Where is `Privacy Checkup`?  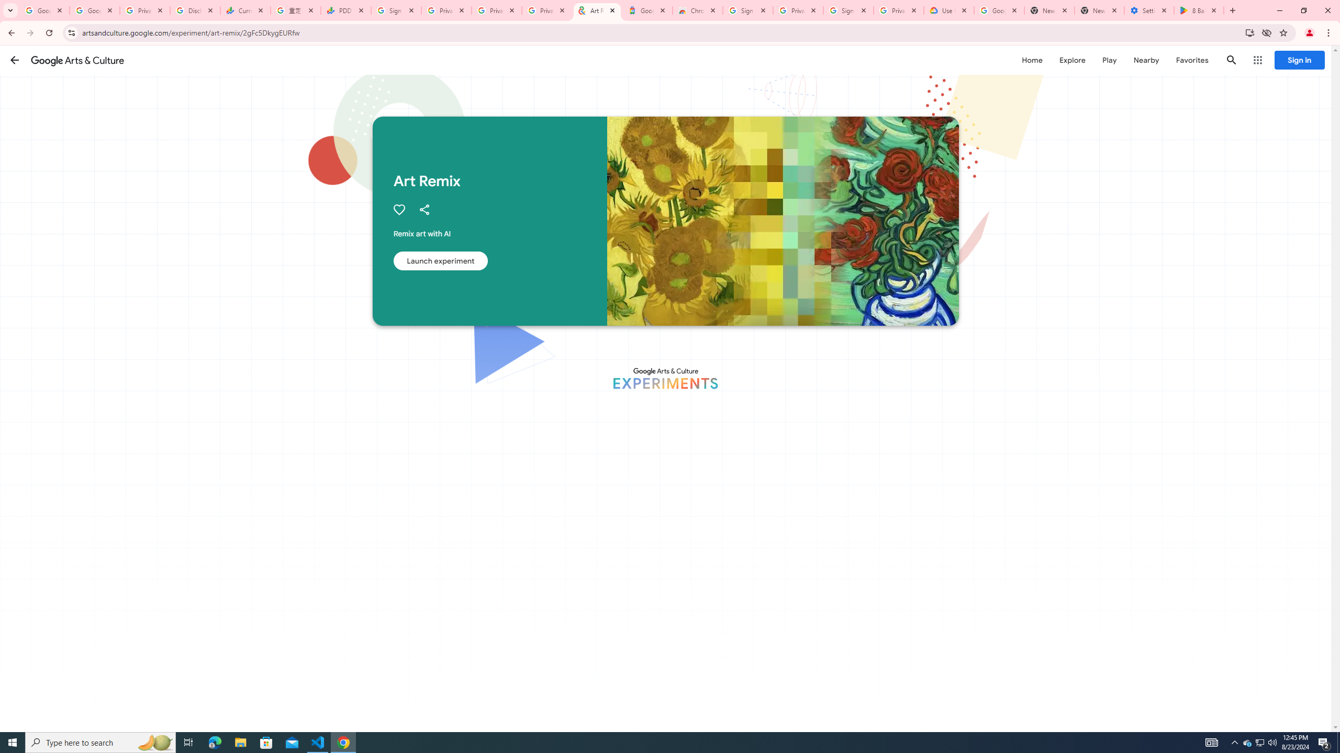
Privacy Checkup is located at coordinates (546, 10).